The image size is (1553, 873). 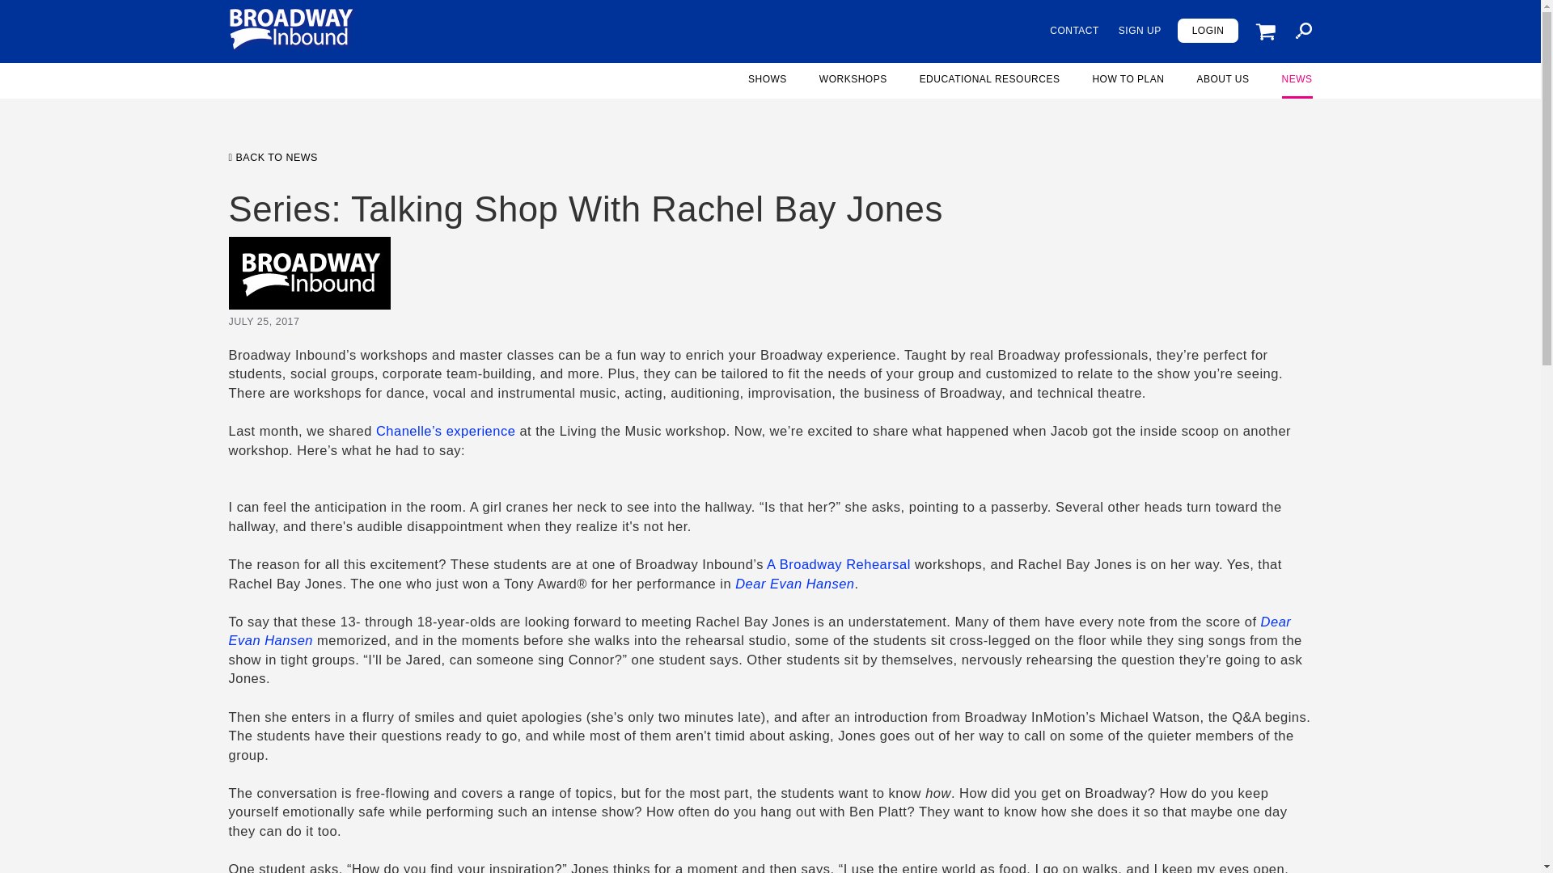 What do you see at coordinates (838, 564) in the screenshot?
I see `A Broadway Rehearsal` at bounding box center [838, 564].